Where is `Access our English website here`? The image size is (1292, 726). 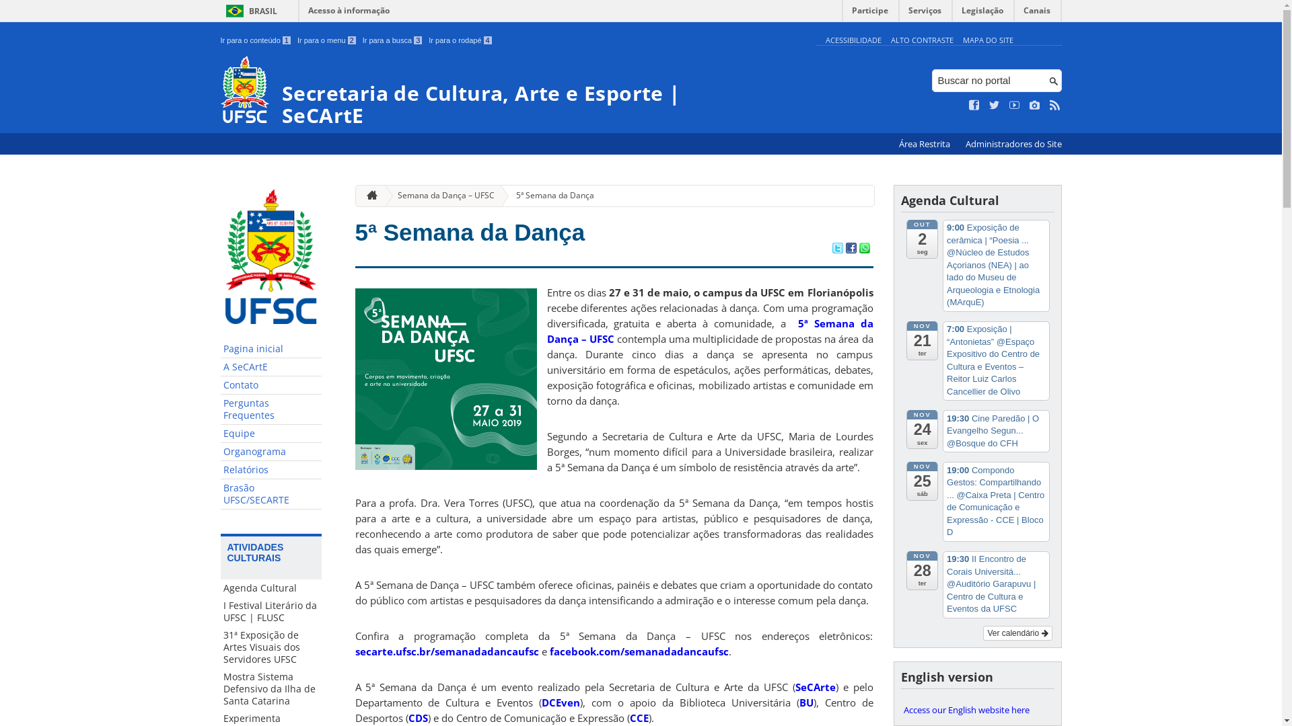
Access our English website here is located at coordinates (977, 710).